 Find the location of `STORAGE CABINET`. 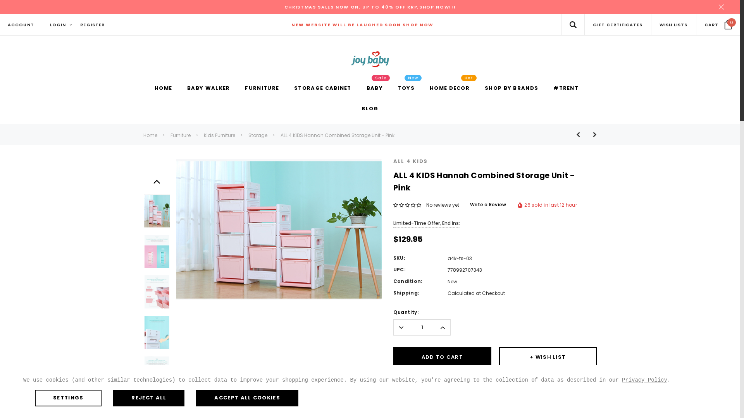

STORAGE CABINET is located at coordinates (323, 89).